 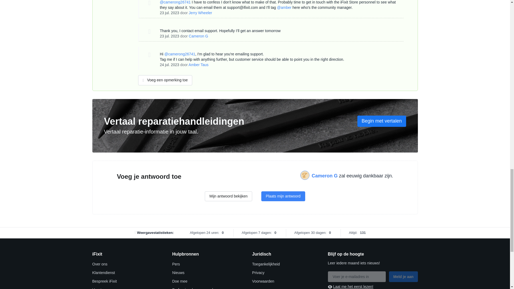 What do you see at coordinates (169, 36) in the screenshot?
I see `Sun, 23 Jul 2023 13:05:27 -0700` at bounding box center [169, 36].